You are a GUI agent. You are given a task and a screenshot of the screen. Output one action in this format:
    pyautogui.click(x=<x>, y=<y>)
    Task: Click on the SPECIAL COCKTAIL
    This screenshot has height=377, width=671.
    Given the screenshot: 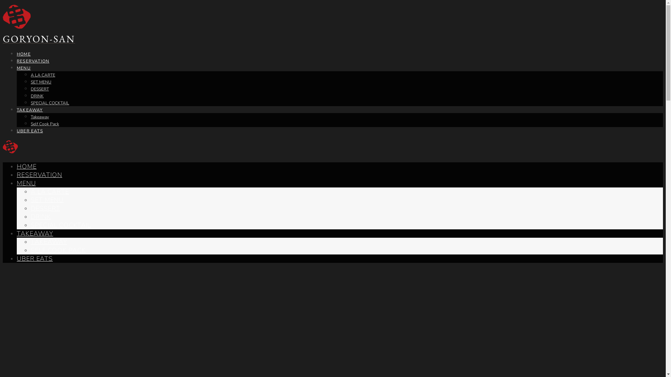 What is the action you would take?
    pyautogui.click(x=61, y=225)
    